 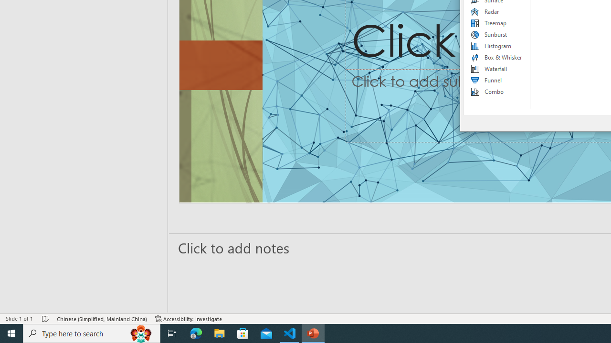 I want to click on Waterfall, so click(x=497, y=69).